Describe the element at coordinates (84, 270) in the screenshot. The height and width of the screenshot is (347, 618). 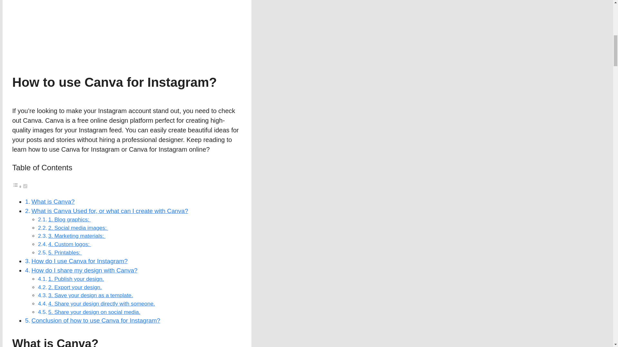
I see `How do I share my design with Canva?` at that location.